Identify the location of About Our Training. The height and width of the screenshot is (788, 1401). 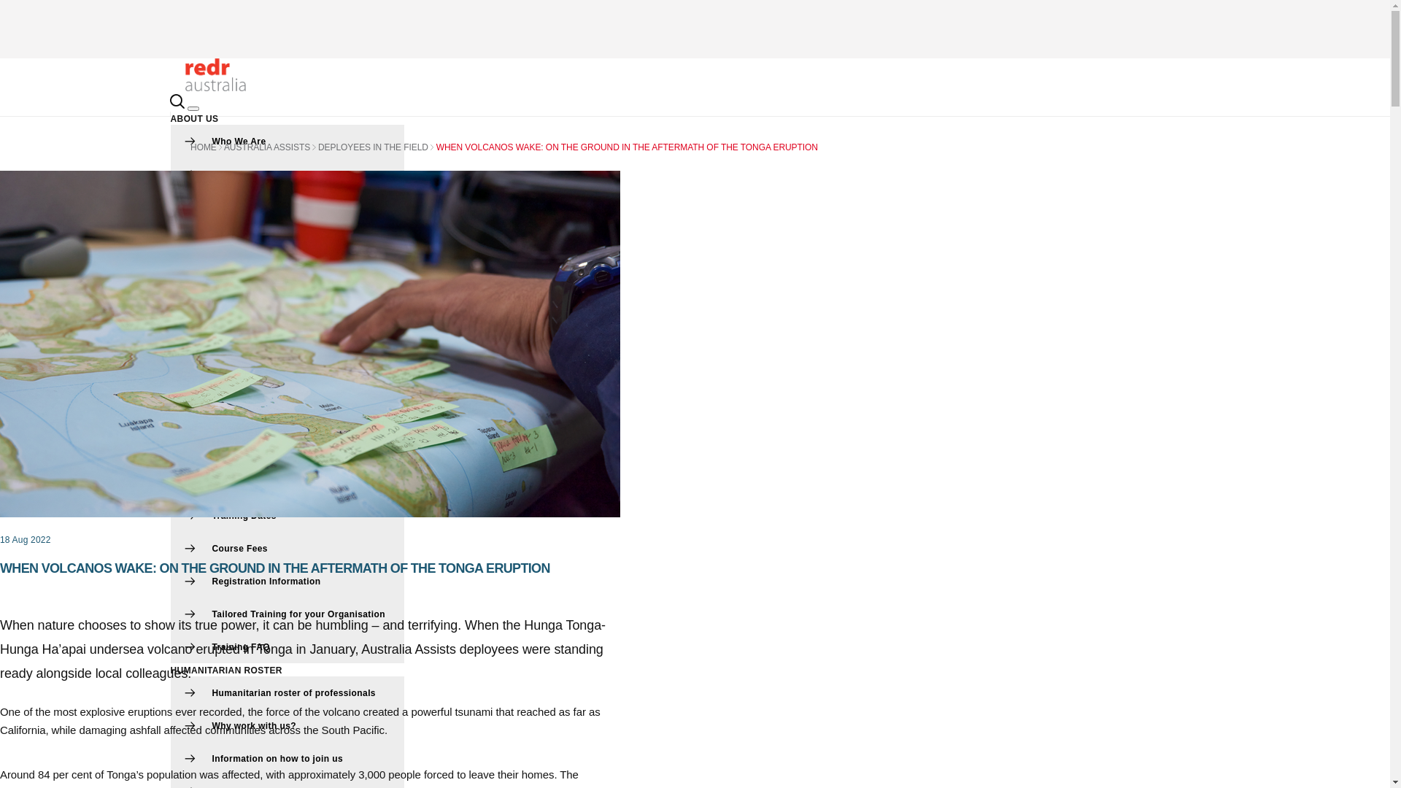
(287, 449).